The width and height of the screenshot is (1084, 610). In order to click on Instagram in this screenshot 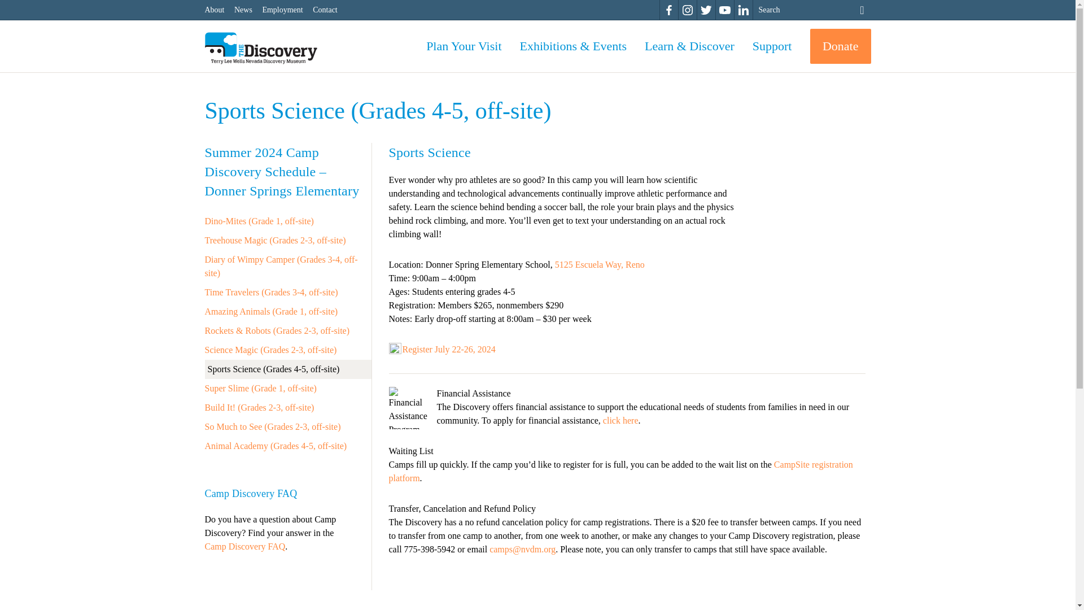, I will do `click(688, 10)`.